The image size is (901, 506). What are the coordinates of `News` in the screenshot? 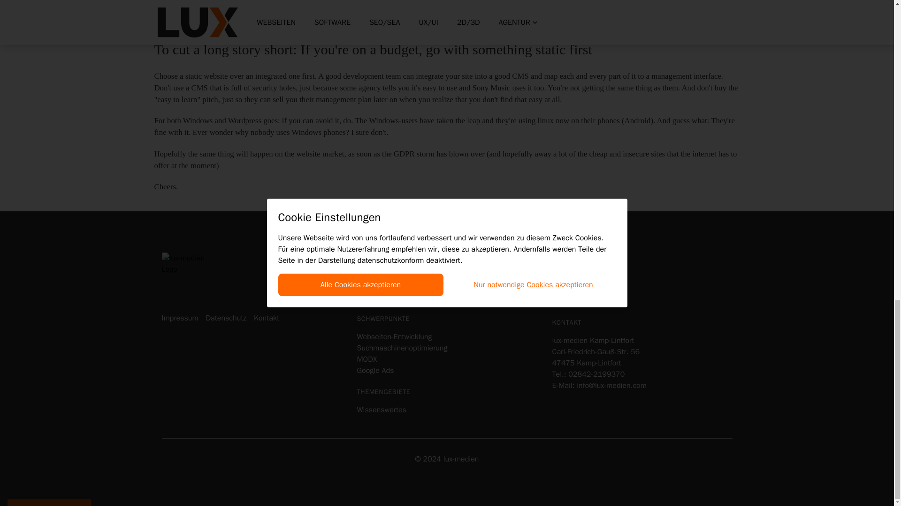 It's located at (560, 275).